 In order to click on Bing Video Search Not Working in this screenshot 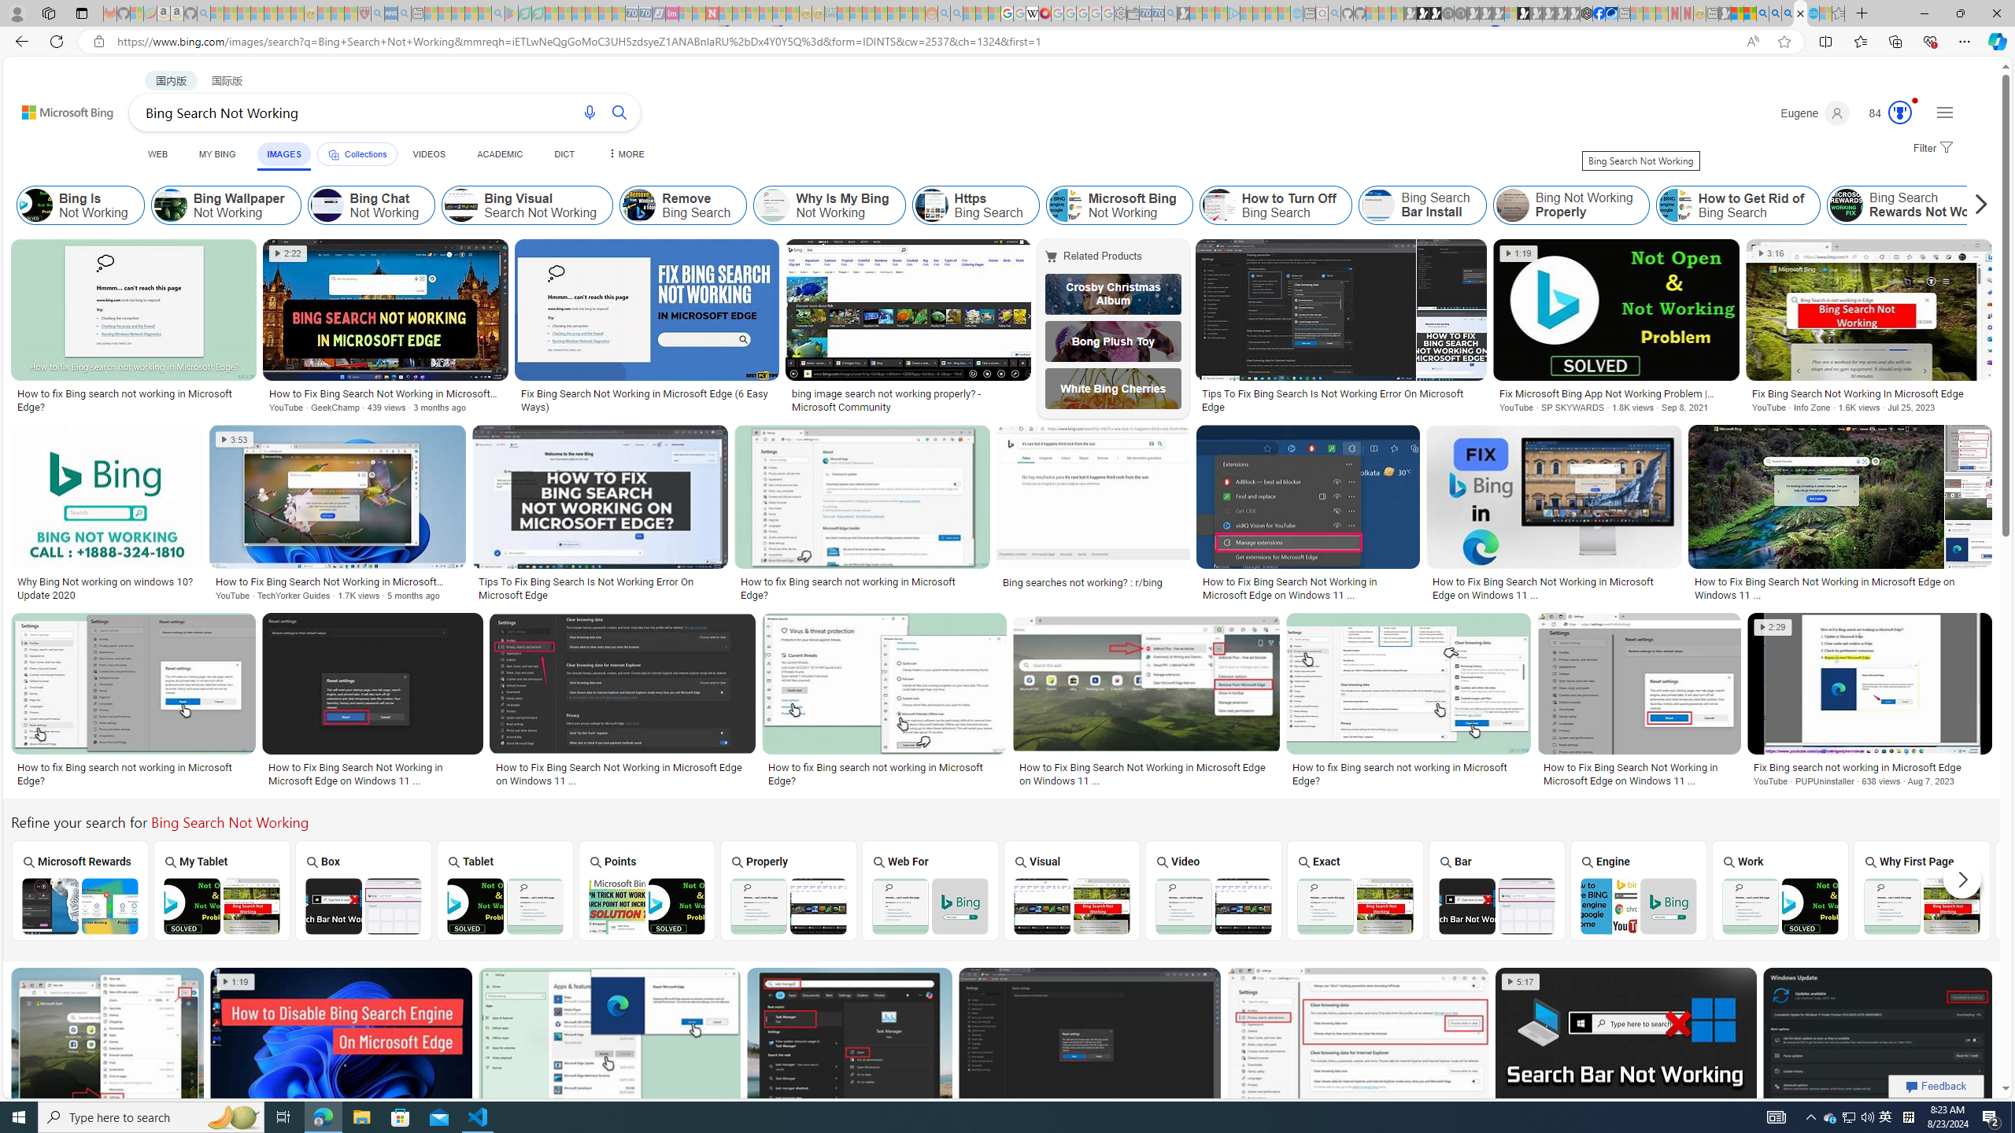, I will do `click(1214, 906)`.